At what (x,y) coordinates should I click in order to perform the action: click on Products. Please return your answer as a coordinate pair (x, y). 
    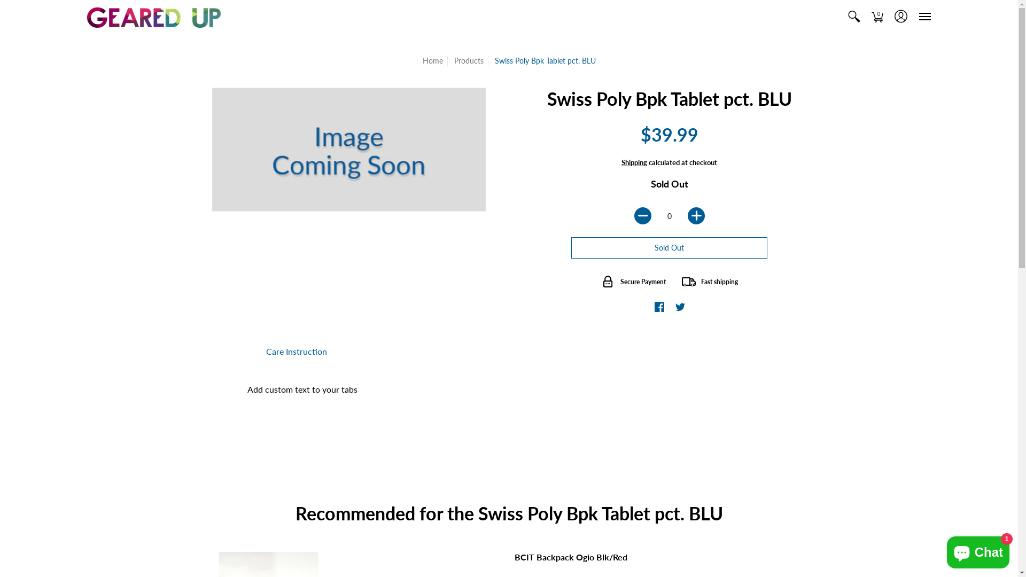
    Looking at the image, I should click on (469, 61).